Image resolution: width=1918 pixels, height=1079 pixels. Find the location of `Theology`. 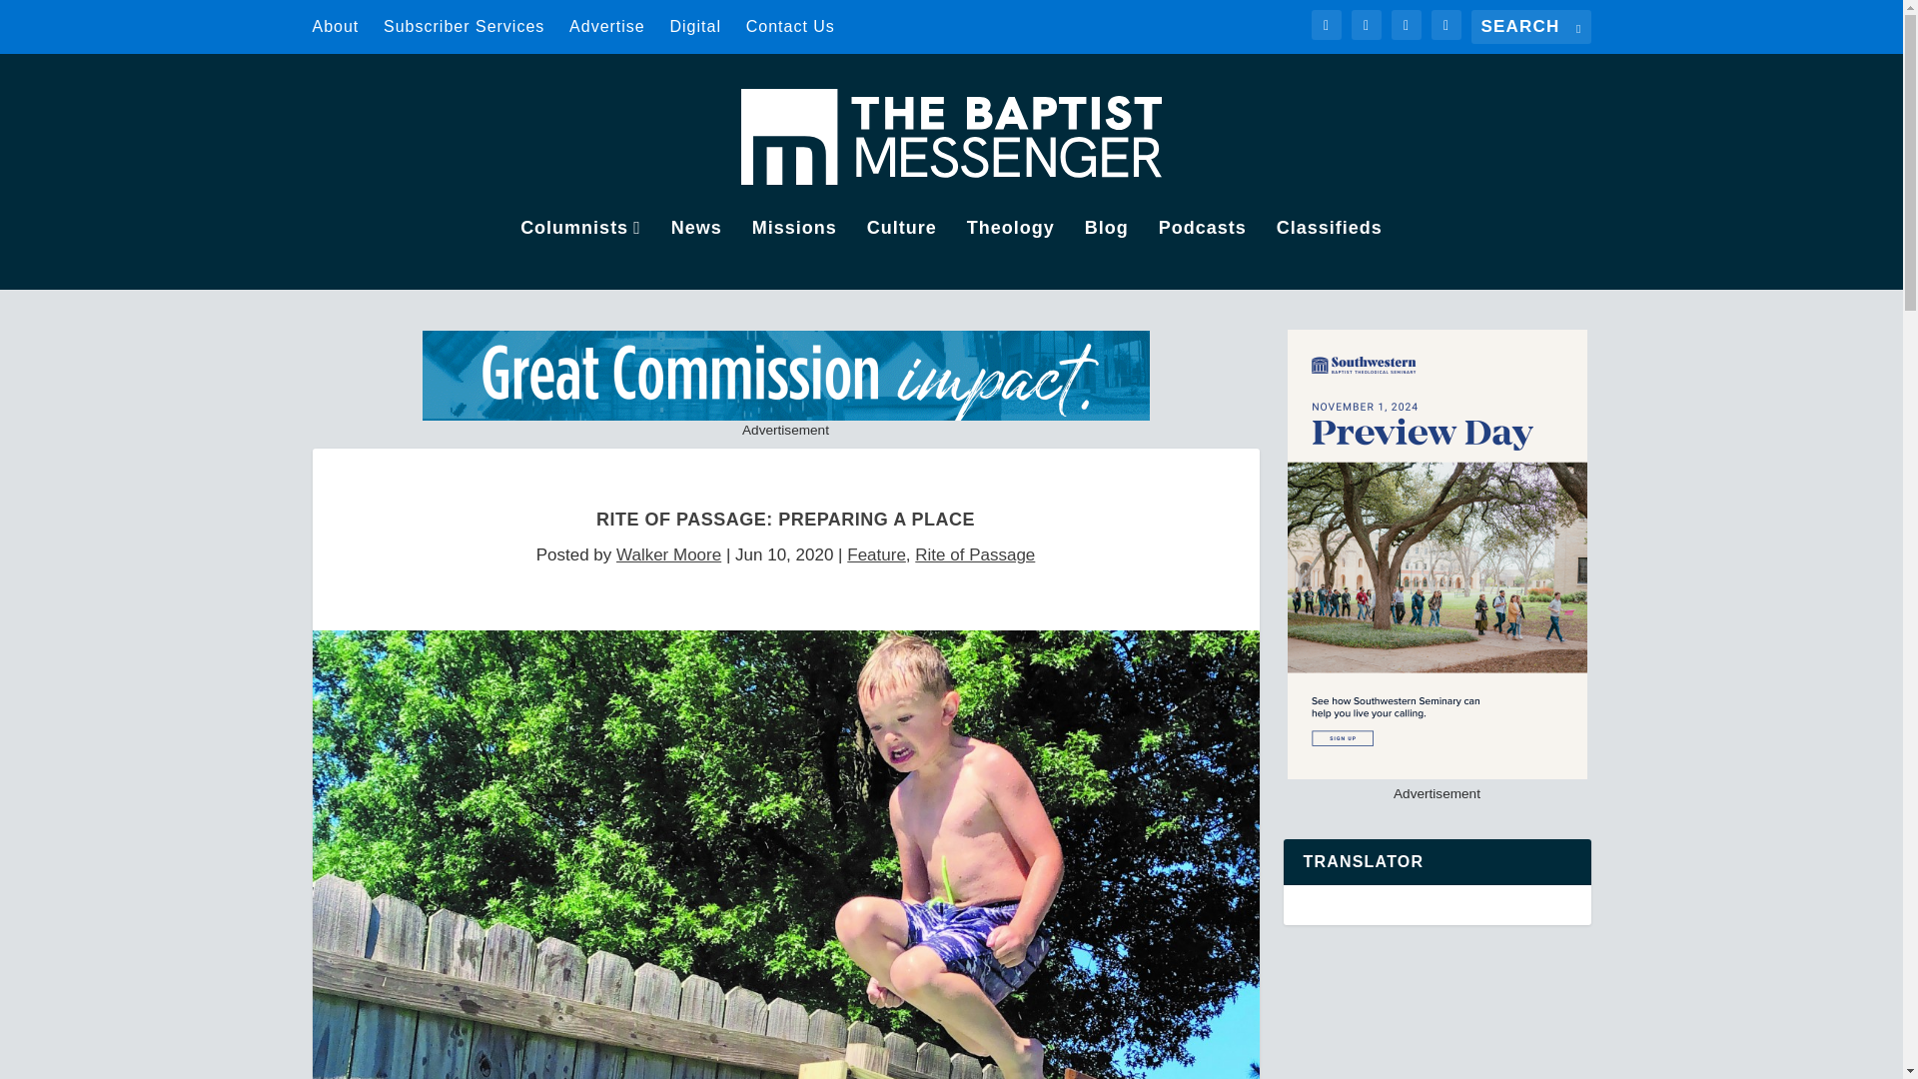

Theology is located at coordinates (1011, 255).